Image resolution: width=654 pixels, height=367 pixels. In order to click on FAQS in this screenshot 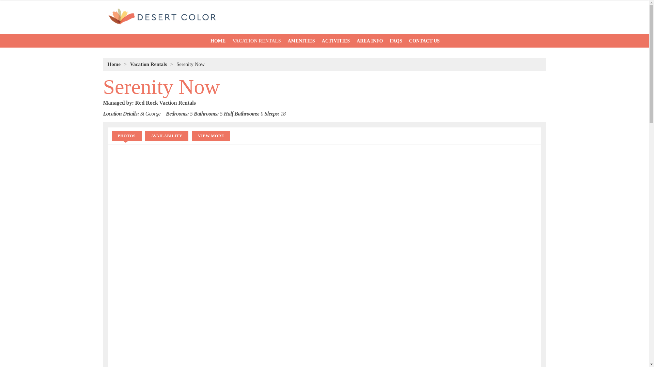, I will do `click(396, 41)`.